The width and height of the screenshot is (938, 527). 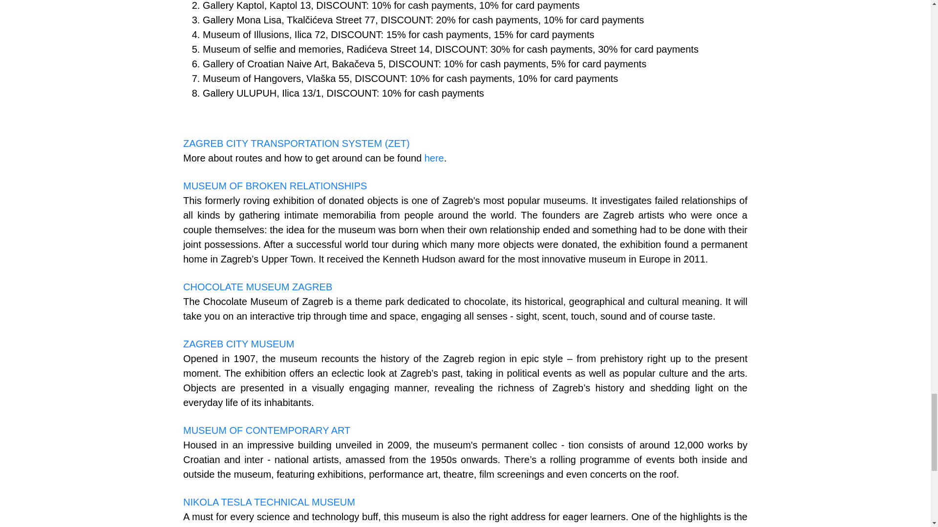 What do you see at coordinates (238, 344) in the screenshot?
I see `ZAGREB CITY MUSEUM` at bounding box center [238, 344].